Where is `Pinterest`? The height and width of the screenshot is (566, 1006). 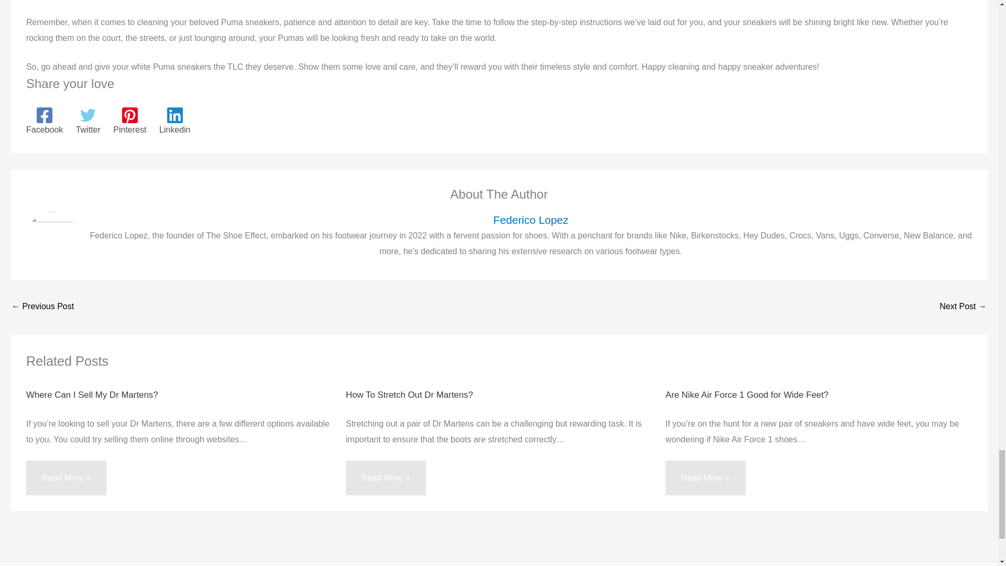 Pinterest is located at coordinates (129, 121).